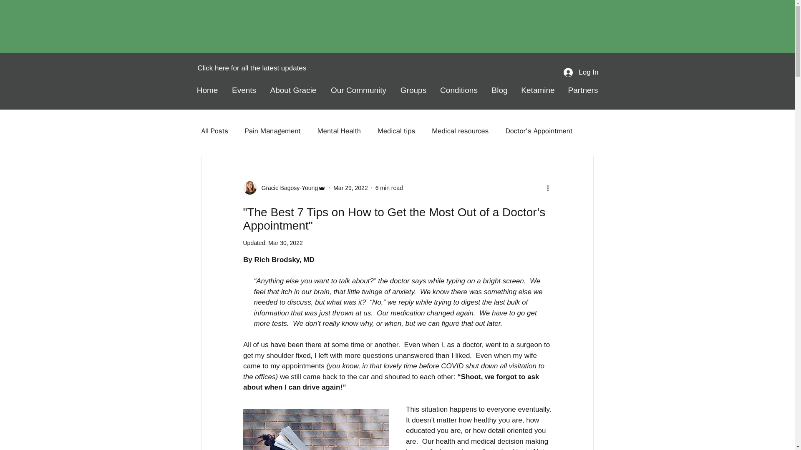 The width and height of the screenshot is (801, 450). What do you see at coordinates (339, 131) in the screenshot?
I see `Mental Health` at bounding box center [339, 131].